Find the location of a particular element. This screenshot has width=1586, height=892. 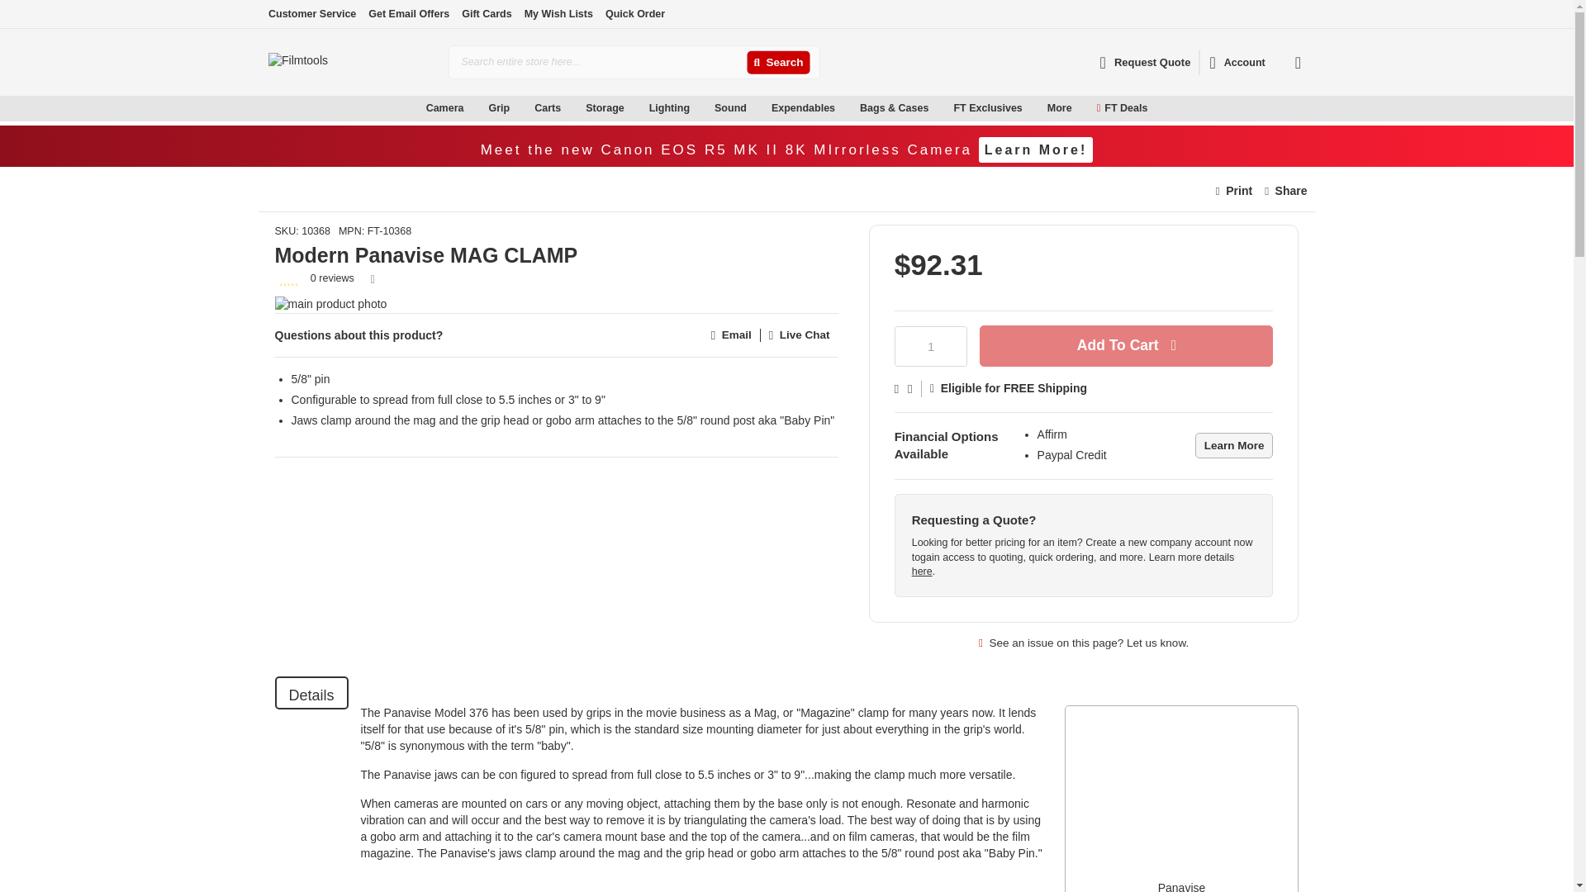

My Wish Lists is located at coordinates (558, 13).